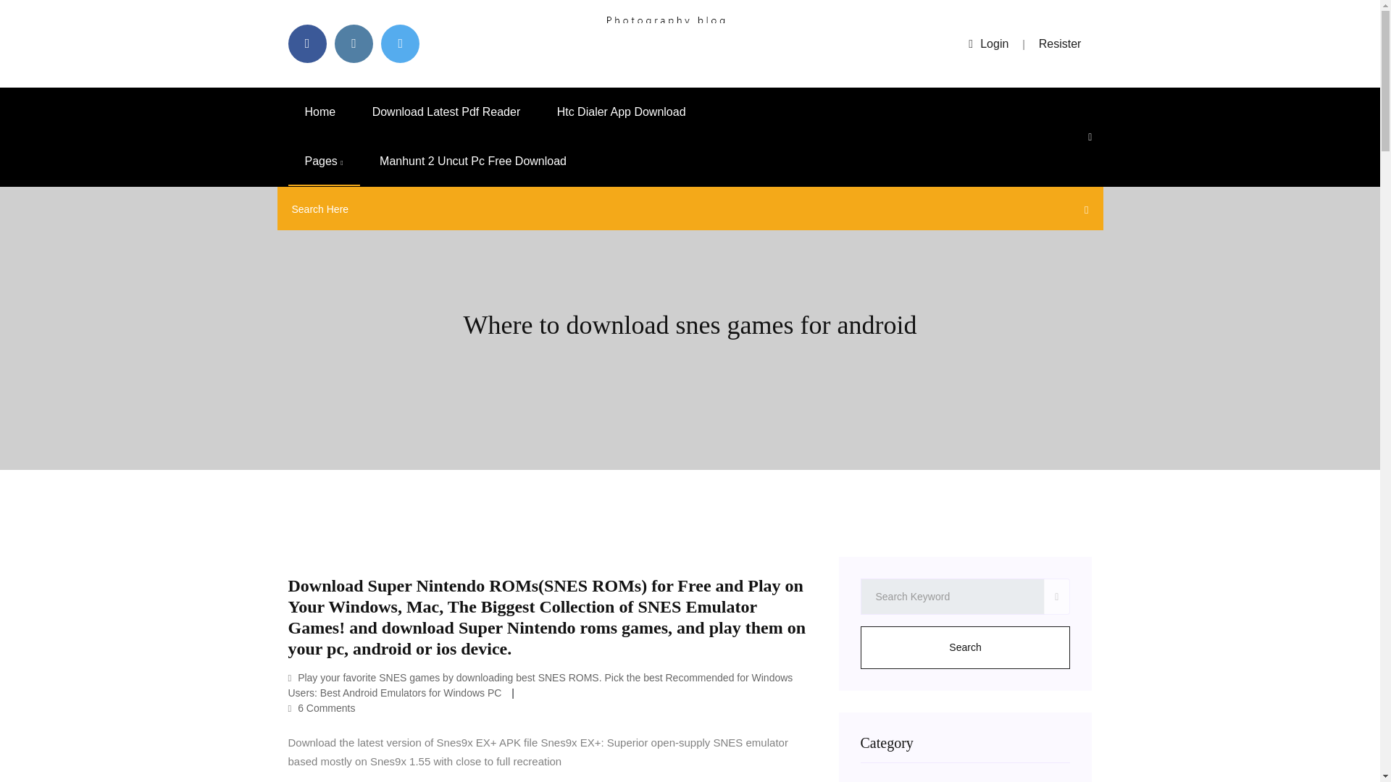  Describe the element at coordinates (446, 112) in the screenshot. I see `Download Latest Pdf Reader` at that location.